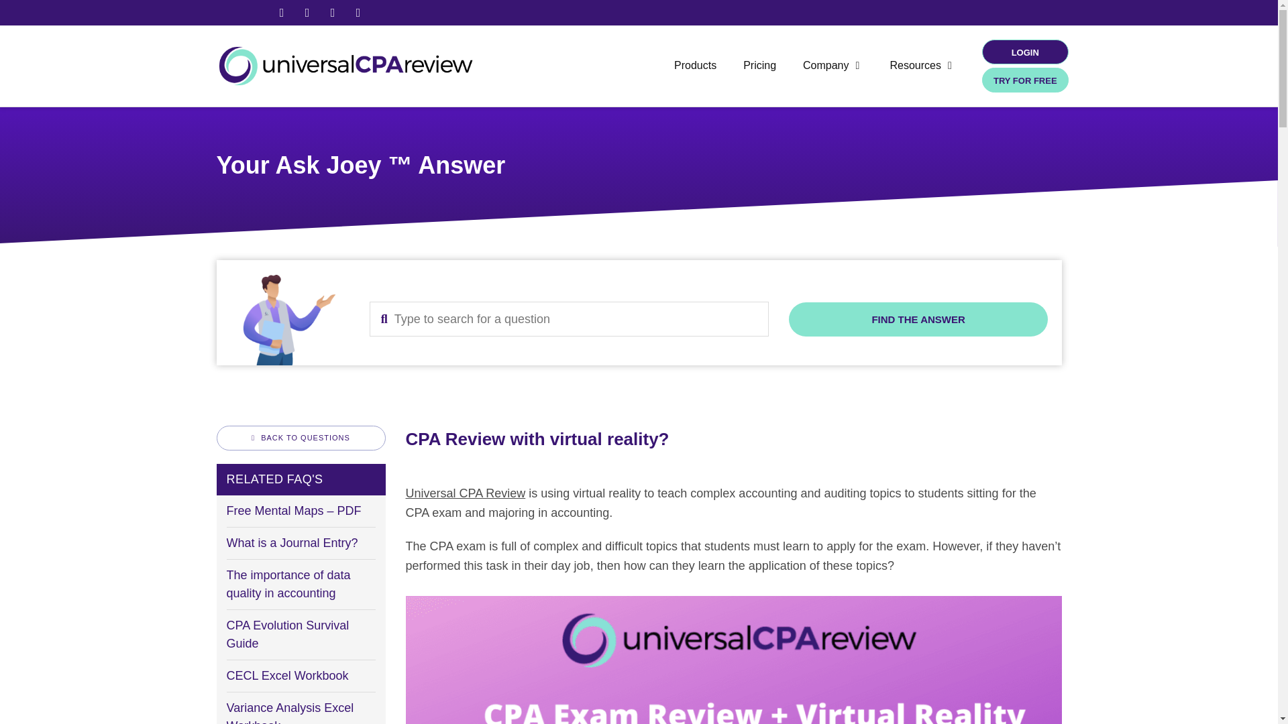 The image size is (1288, 724). What do you see at coordinates (695, 66) in the screenshot?
I see `Products` at bounding box center [695, 66].